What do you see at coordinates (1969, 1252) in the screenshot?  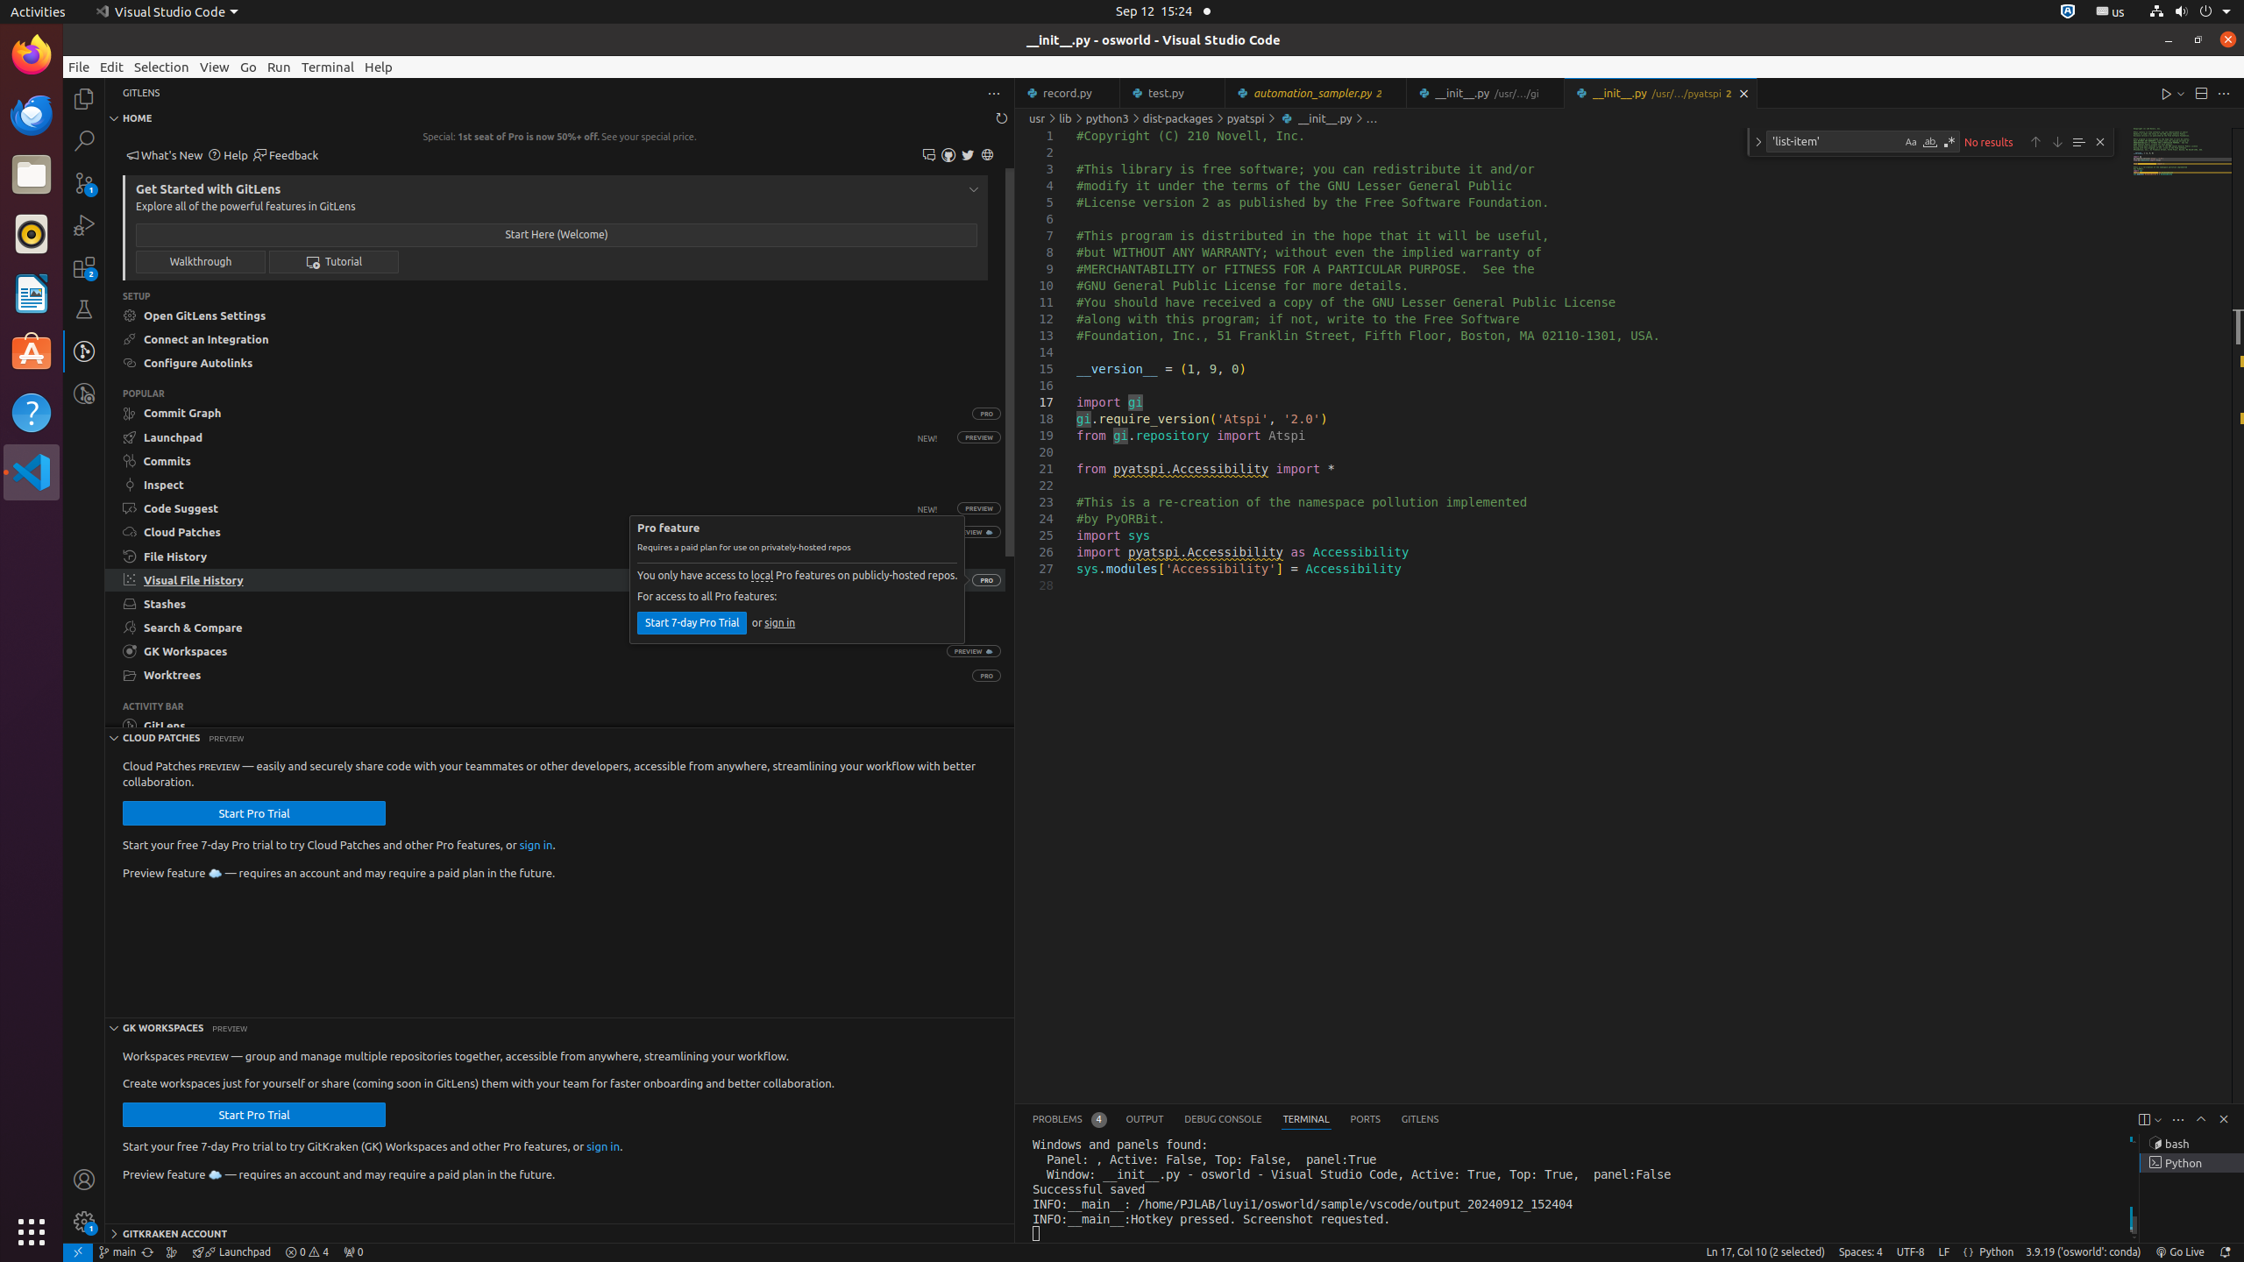 I see `Editor Language Status: Auto Import Completions: false` at bounding box center [1969, 1252].